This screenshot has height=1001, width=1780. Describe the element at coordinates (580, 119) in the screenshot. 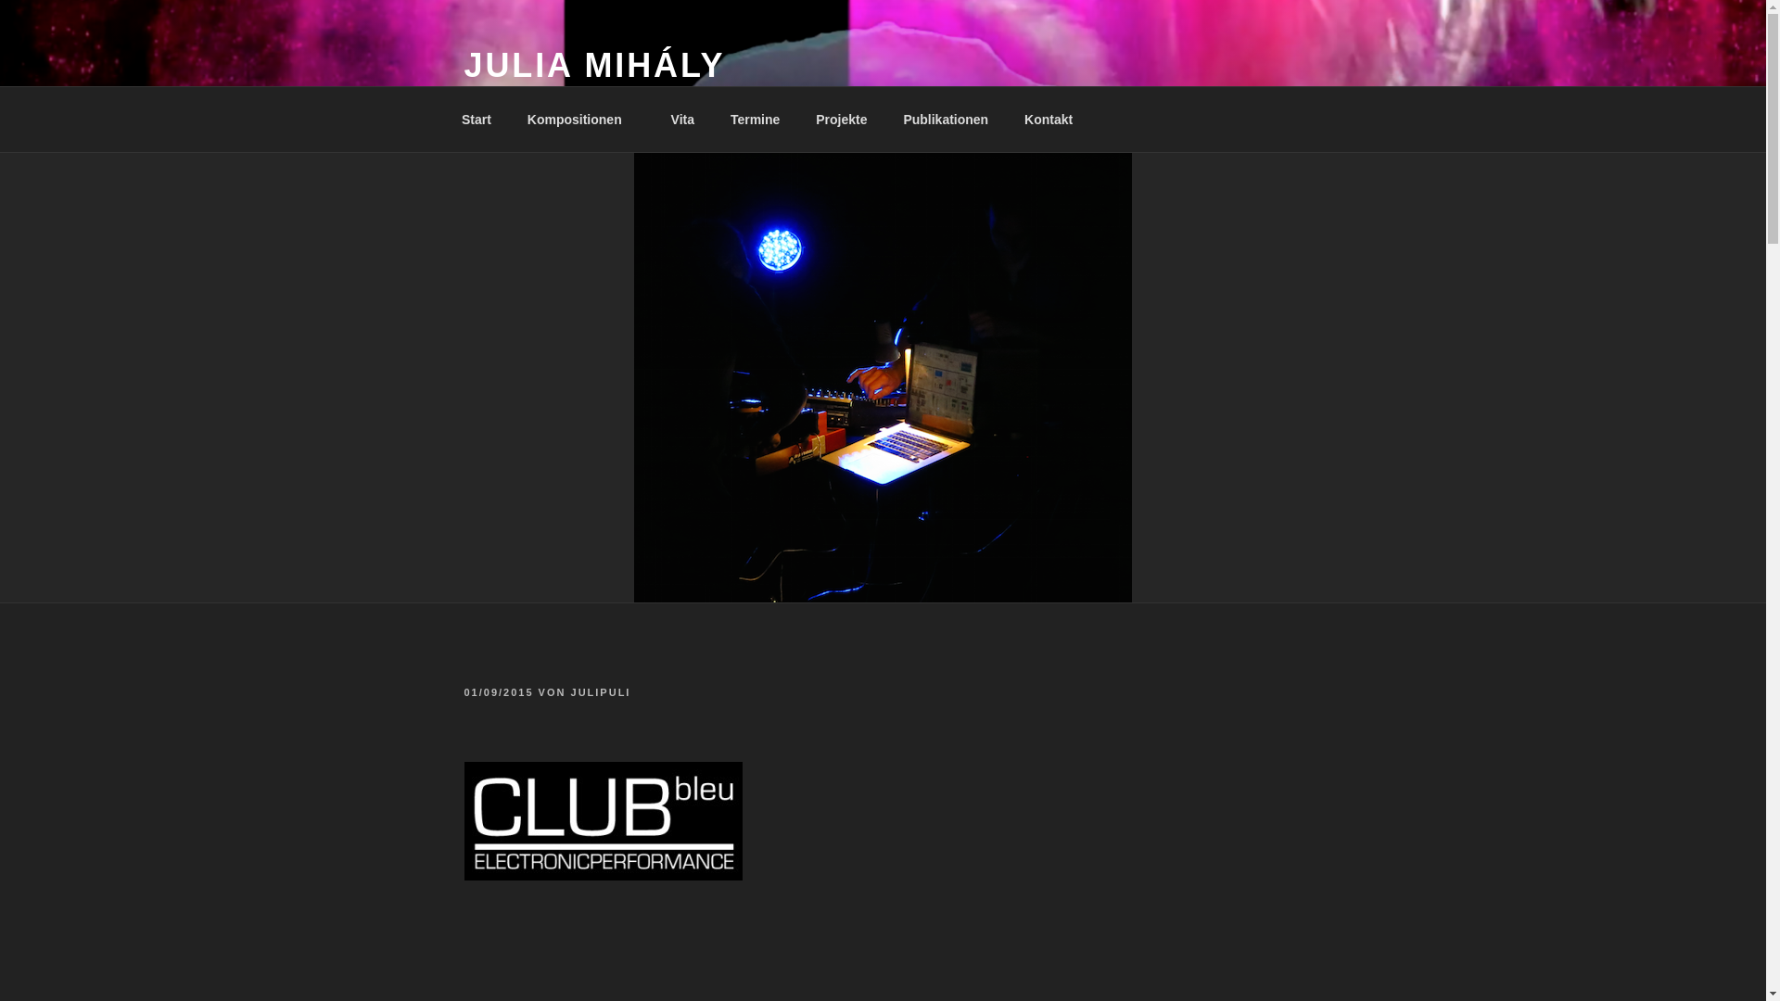

I see `Kompositionen` at that location.